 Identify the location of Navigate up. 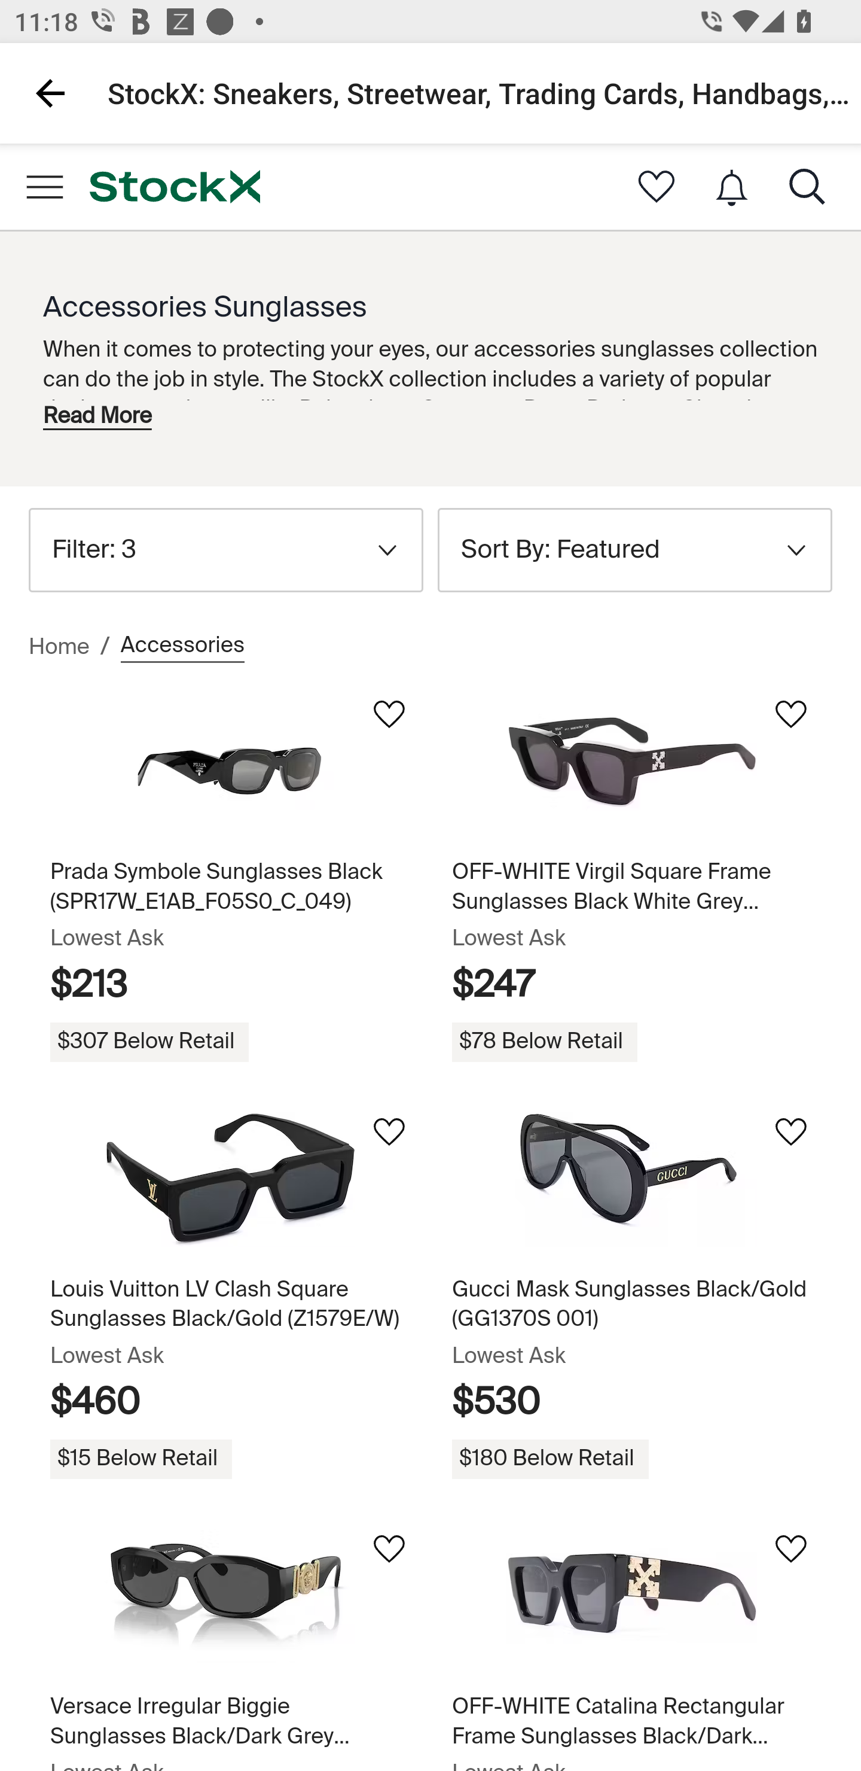
(50, 93).